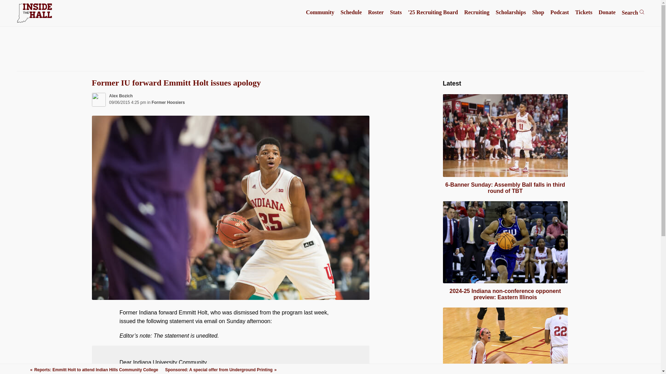  Describe the element at coordinates (583, 12) in the screenshot. I see `Tickets` at that location.